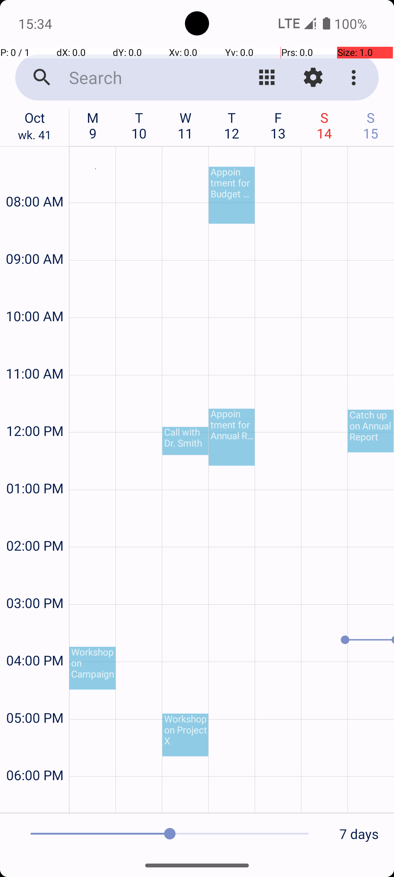 This screenshot has width=394, height=877. What do you see at coordinates (35, 137) in the screenshot?
I see `wk. 41` at bounding box center [35, 137].